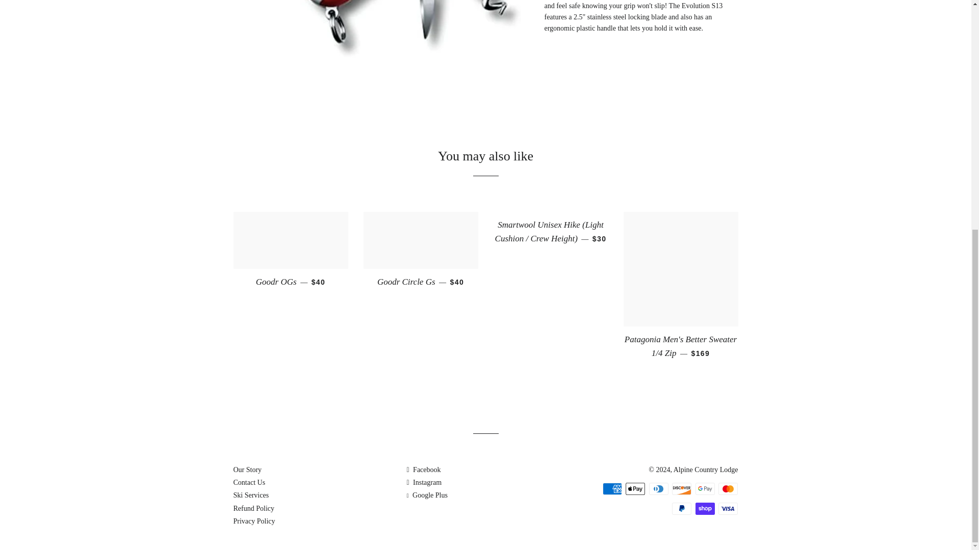 This screenshot has width=979, height=550. Describe the element at coordinates (705, 489) in the screenshot. I see `Google Pay` at that location.